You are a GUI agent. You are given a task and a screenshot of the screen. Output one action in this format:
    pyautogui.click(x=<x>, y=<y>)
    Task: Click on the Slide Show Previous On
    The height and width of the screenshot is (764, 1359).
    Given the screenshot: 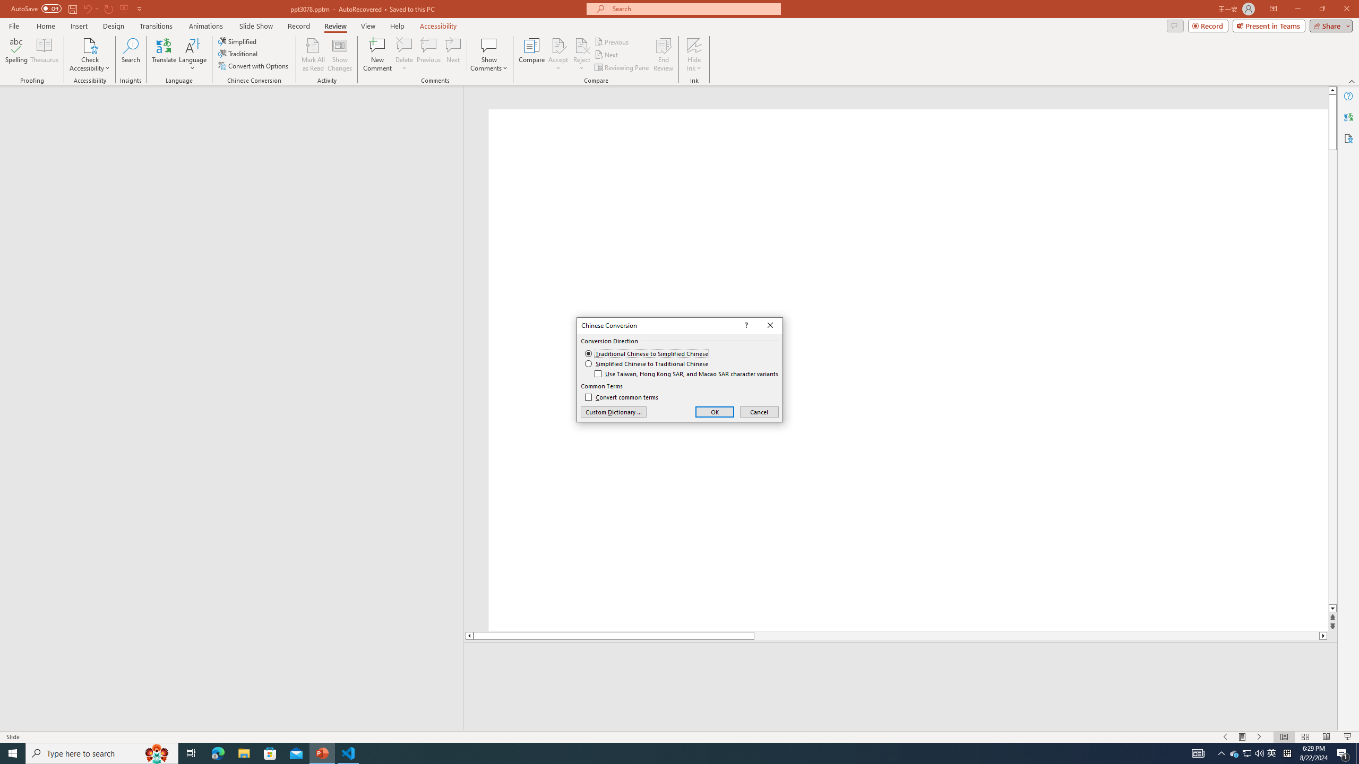 What is the action you would take?
    pyautogui.click(x=1225, y=737)
    